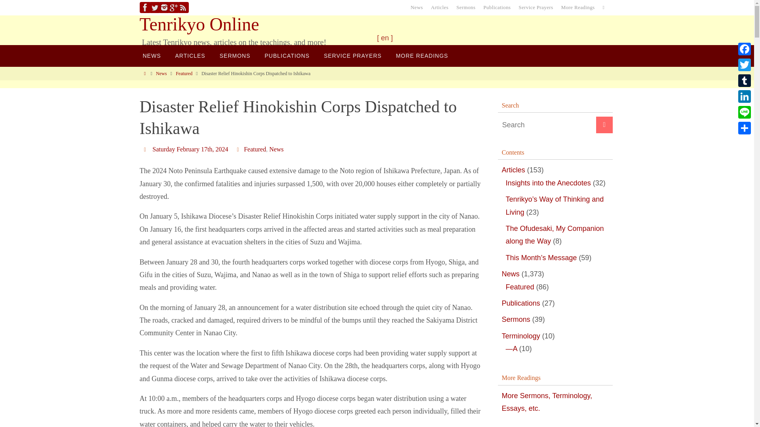 This screenshot has width=760, height=427. Describe the element at coordinates (549, 183) in the screenshot. I see `Insights into the Anecdotes` at that location.